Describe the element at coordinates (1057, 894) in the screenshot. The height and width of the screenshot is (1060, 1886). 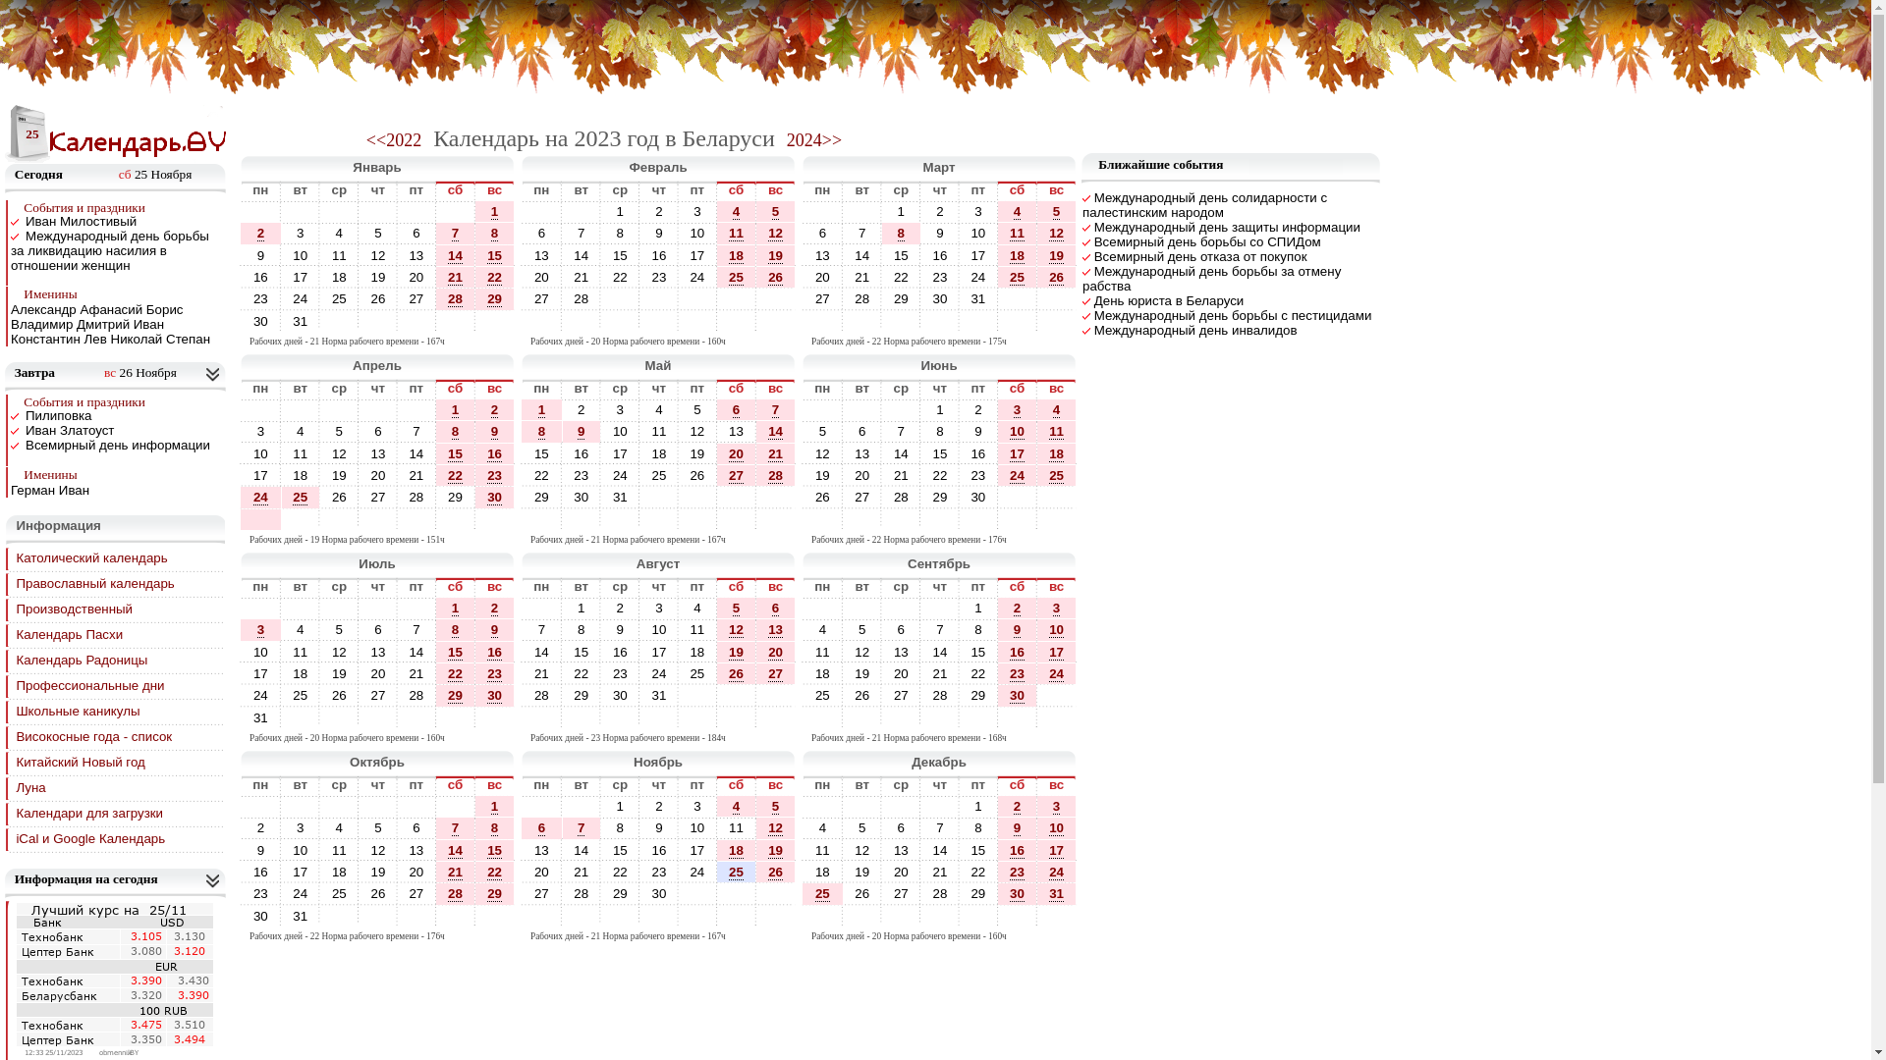
I see `31` at that location.